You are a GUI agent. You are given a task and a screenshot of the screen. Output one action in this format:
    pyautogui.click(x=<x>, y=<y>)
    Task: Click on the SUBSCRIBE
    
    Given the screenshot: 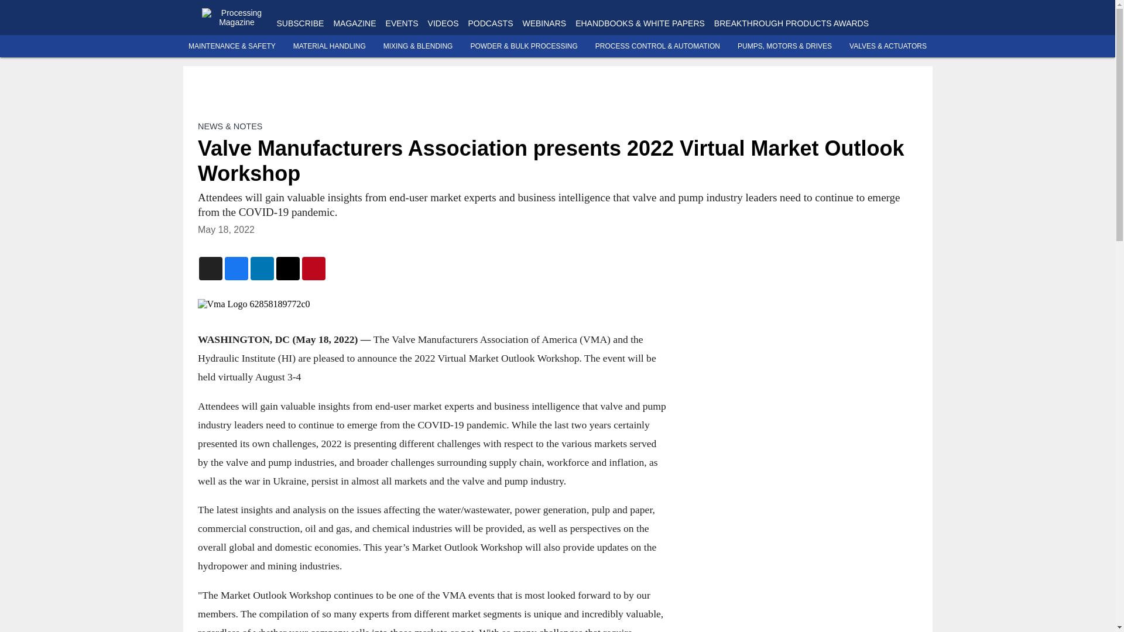 What is the action you would take?
    pyautogui.click(x=300, y=23)
    